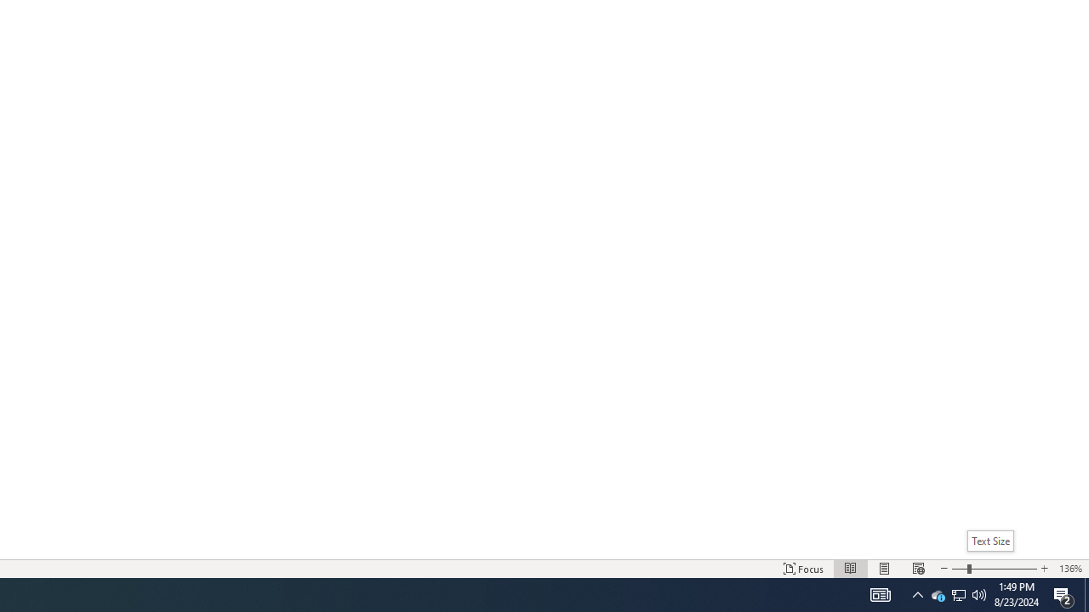 The image size is (1089, 612). What do you see at coordinates (803, 568) in the screenshot?
I see `Focus ` at bounding box center [803, 568].